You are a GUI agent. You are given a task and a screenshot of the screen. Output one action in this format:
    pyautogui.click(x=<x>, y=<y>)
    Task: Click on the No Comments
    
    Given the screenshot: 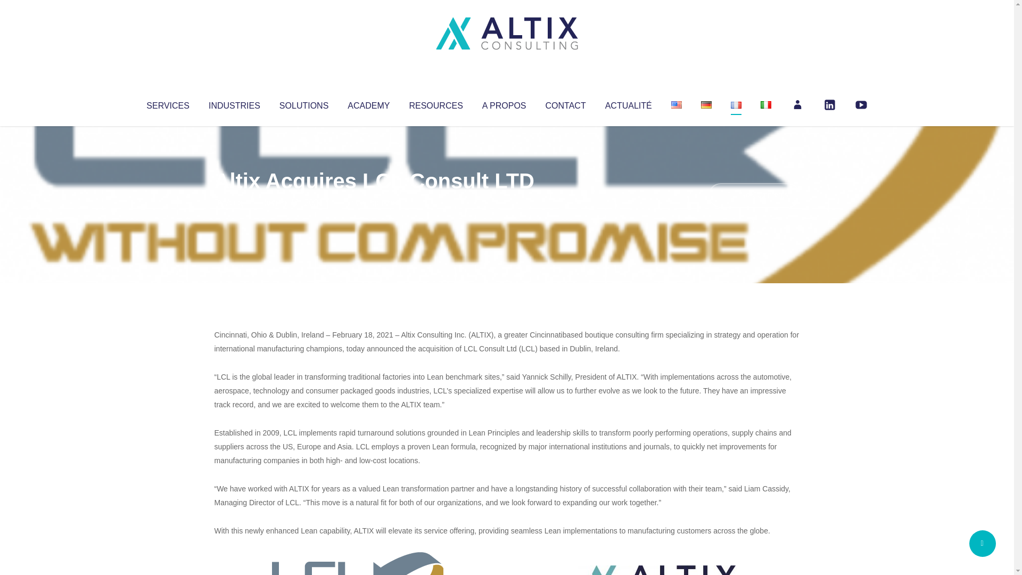 What is the action you would take?
    pyautogui.click(x=754, y=195)
    